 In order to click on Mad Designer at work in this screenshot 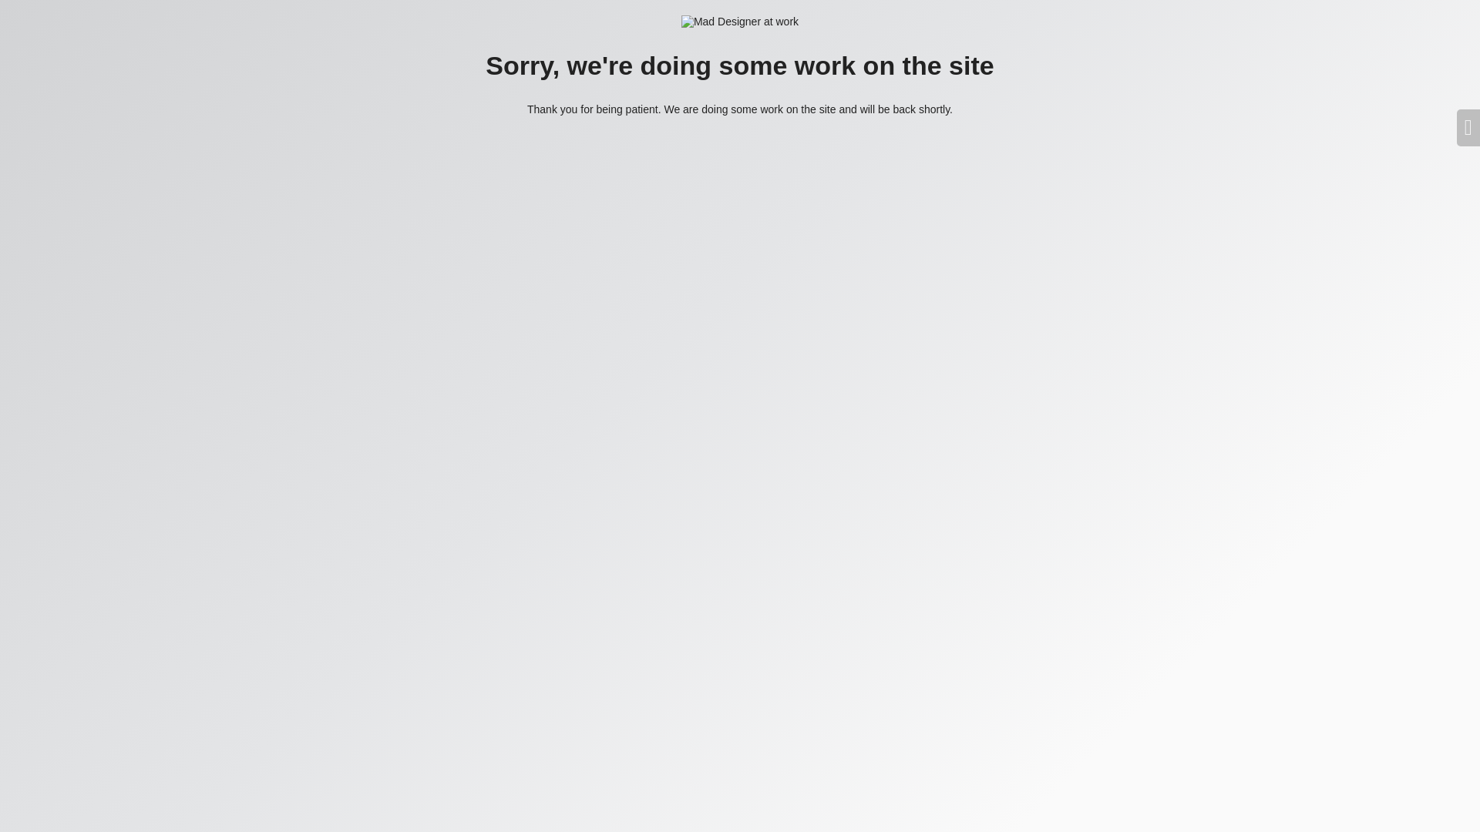, I will do `click(740, 22)`.